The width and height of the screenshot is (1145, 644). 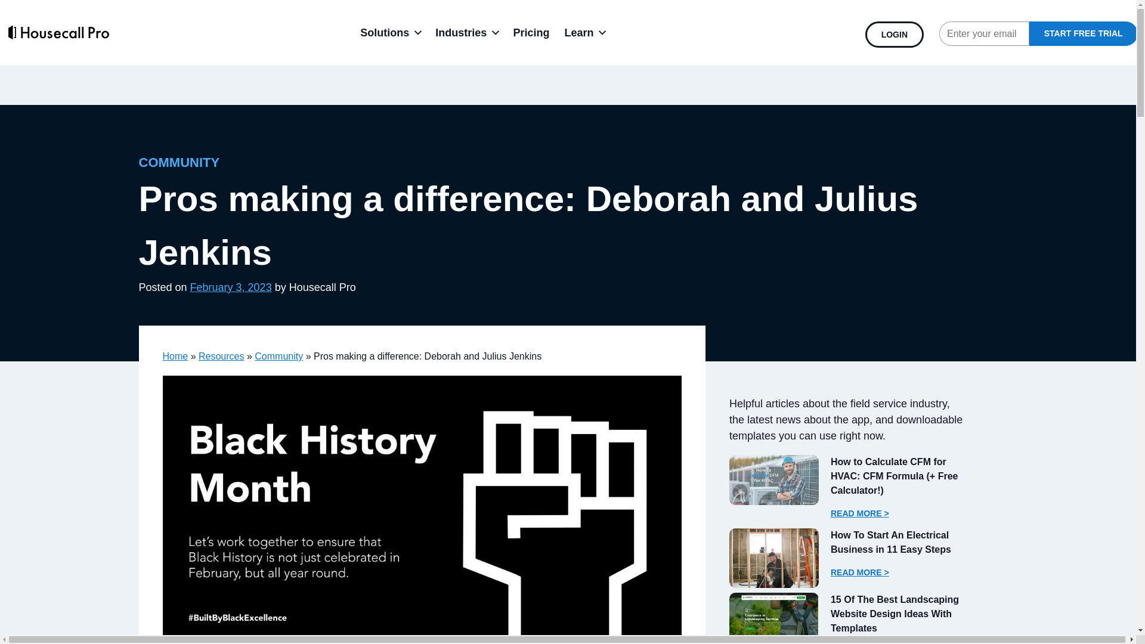 What do you see at coordinates (221, 355) in the screenshot?
I see `Resources` at bounding box center [221, 355].